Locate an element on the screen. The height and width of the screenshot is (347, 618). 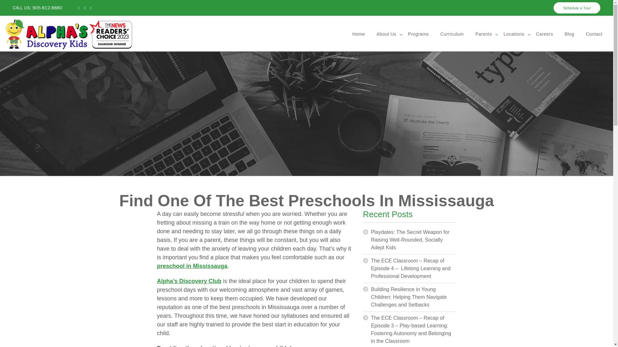
Programs is located at coordinates (418, 34).